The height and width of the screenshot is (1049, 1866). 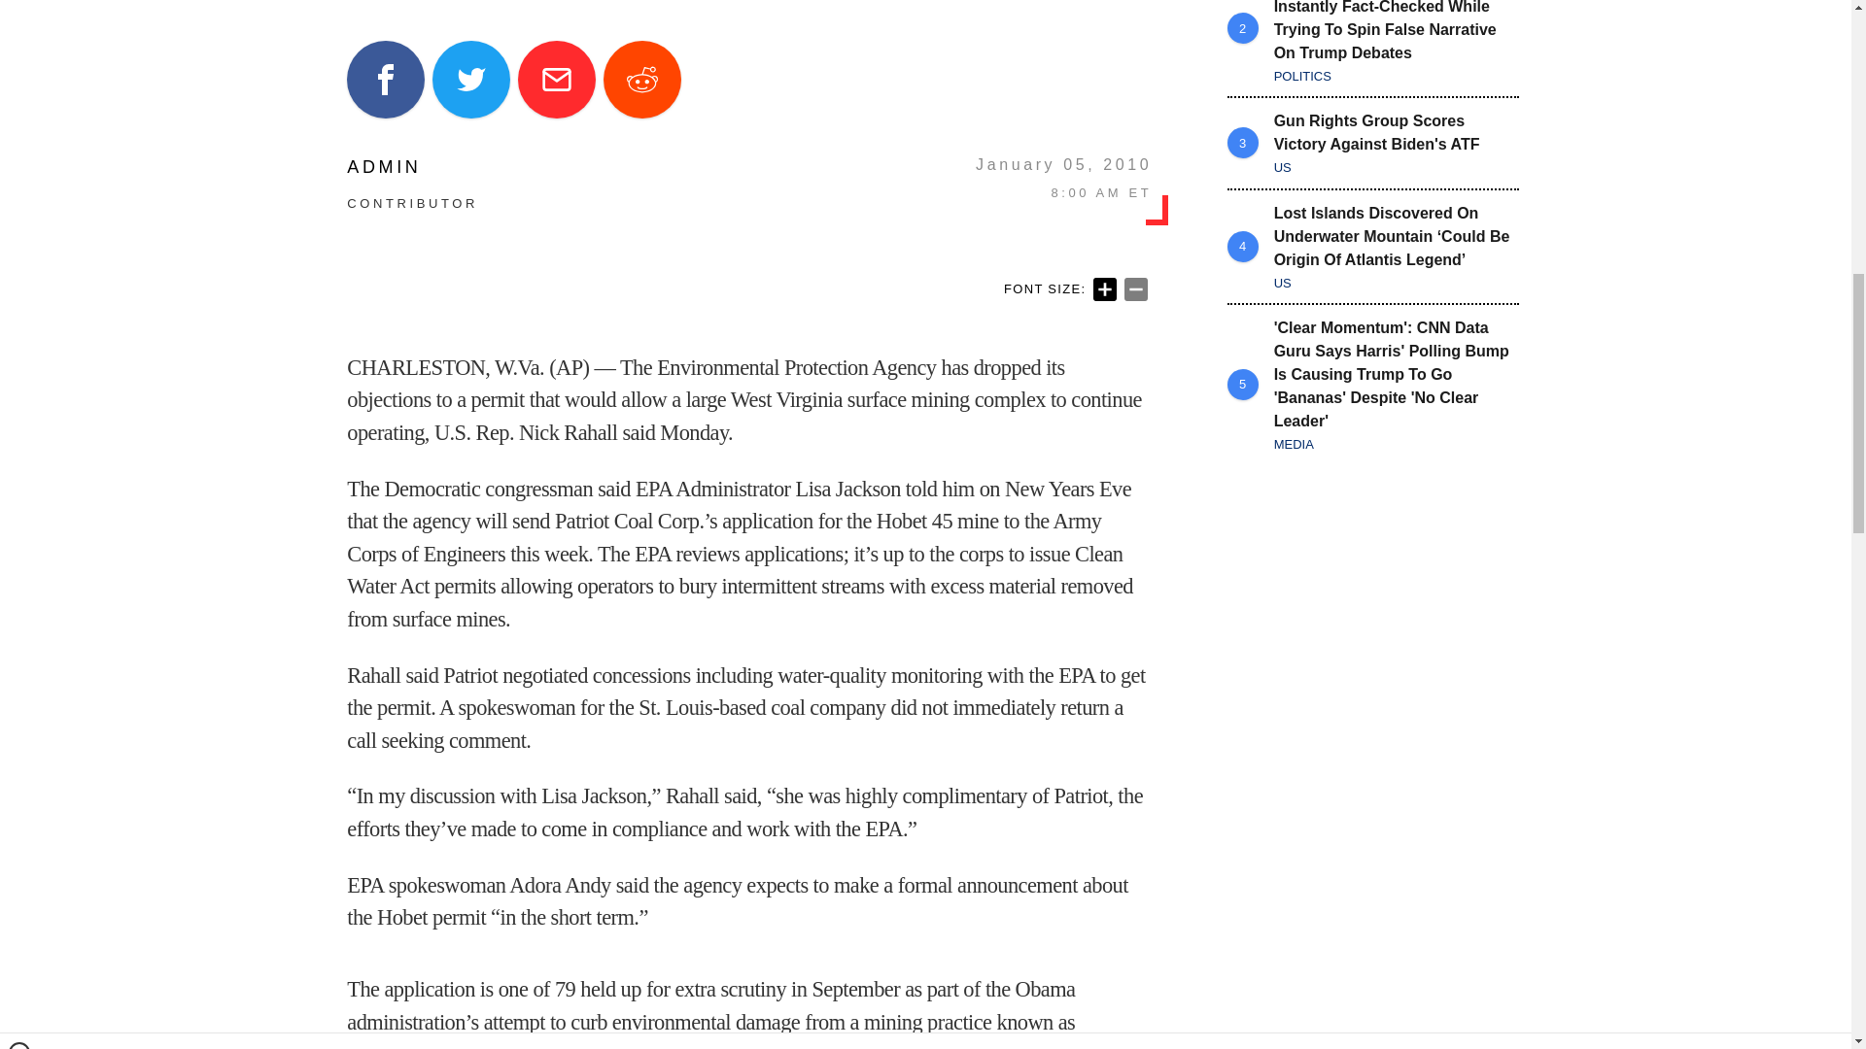 I want to click on Close window, so click(x=19, y=8).